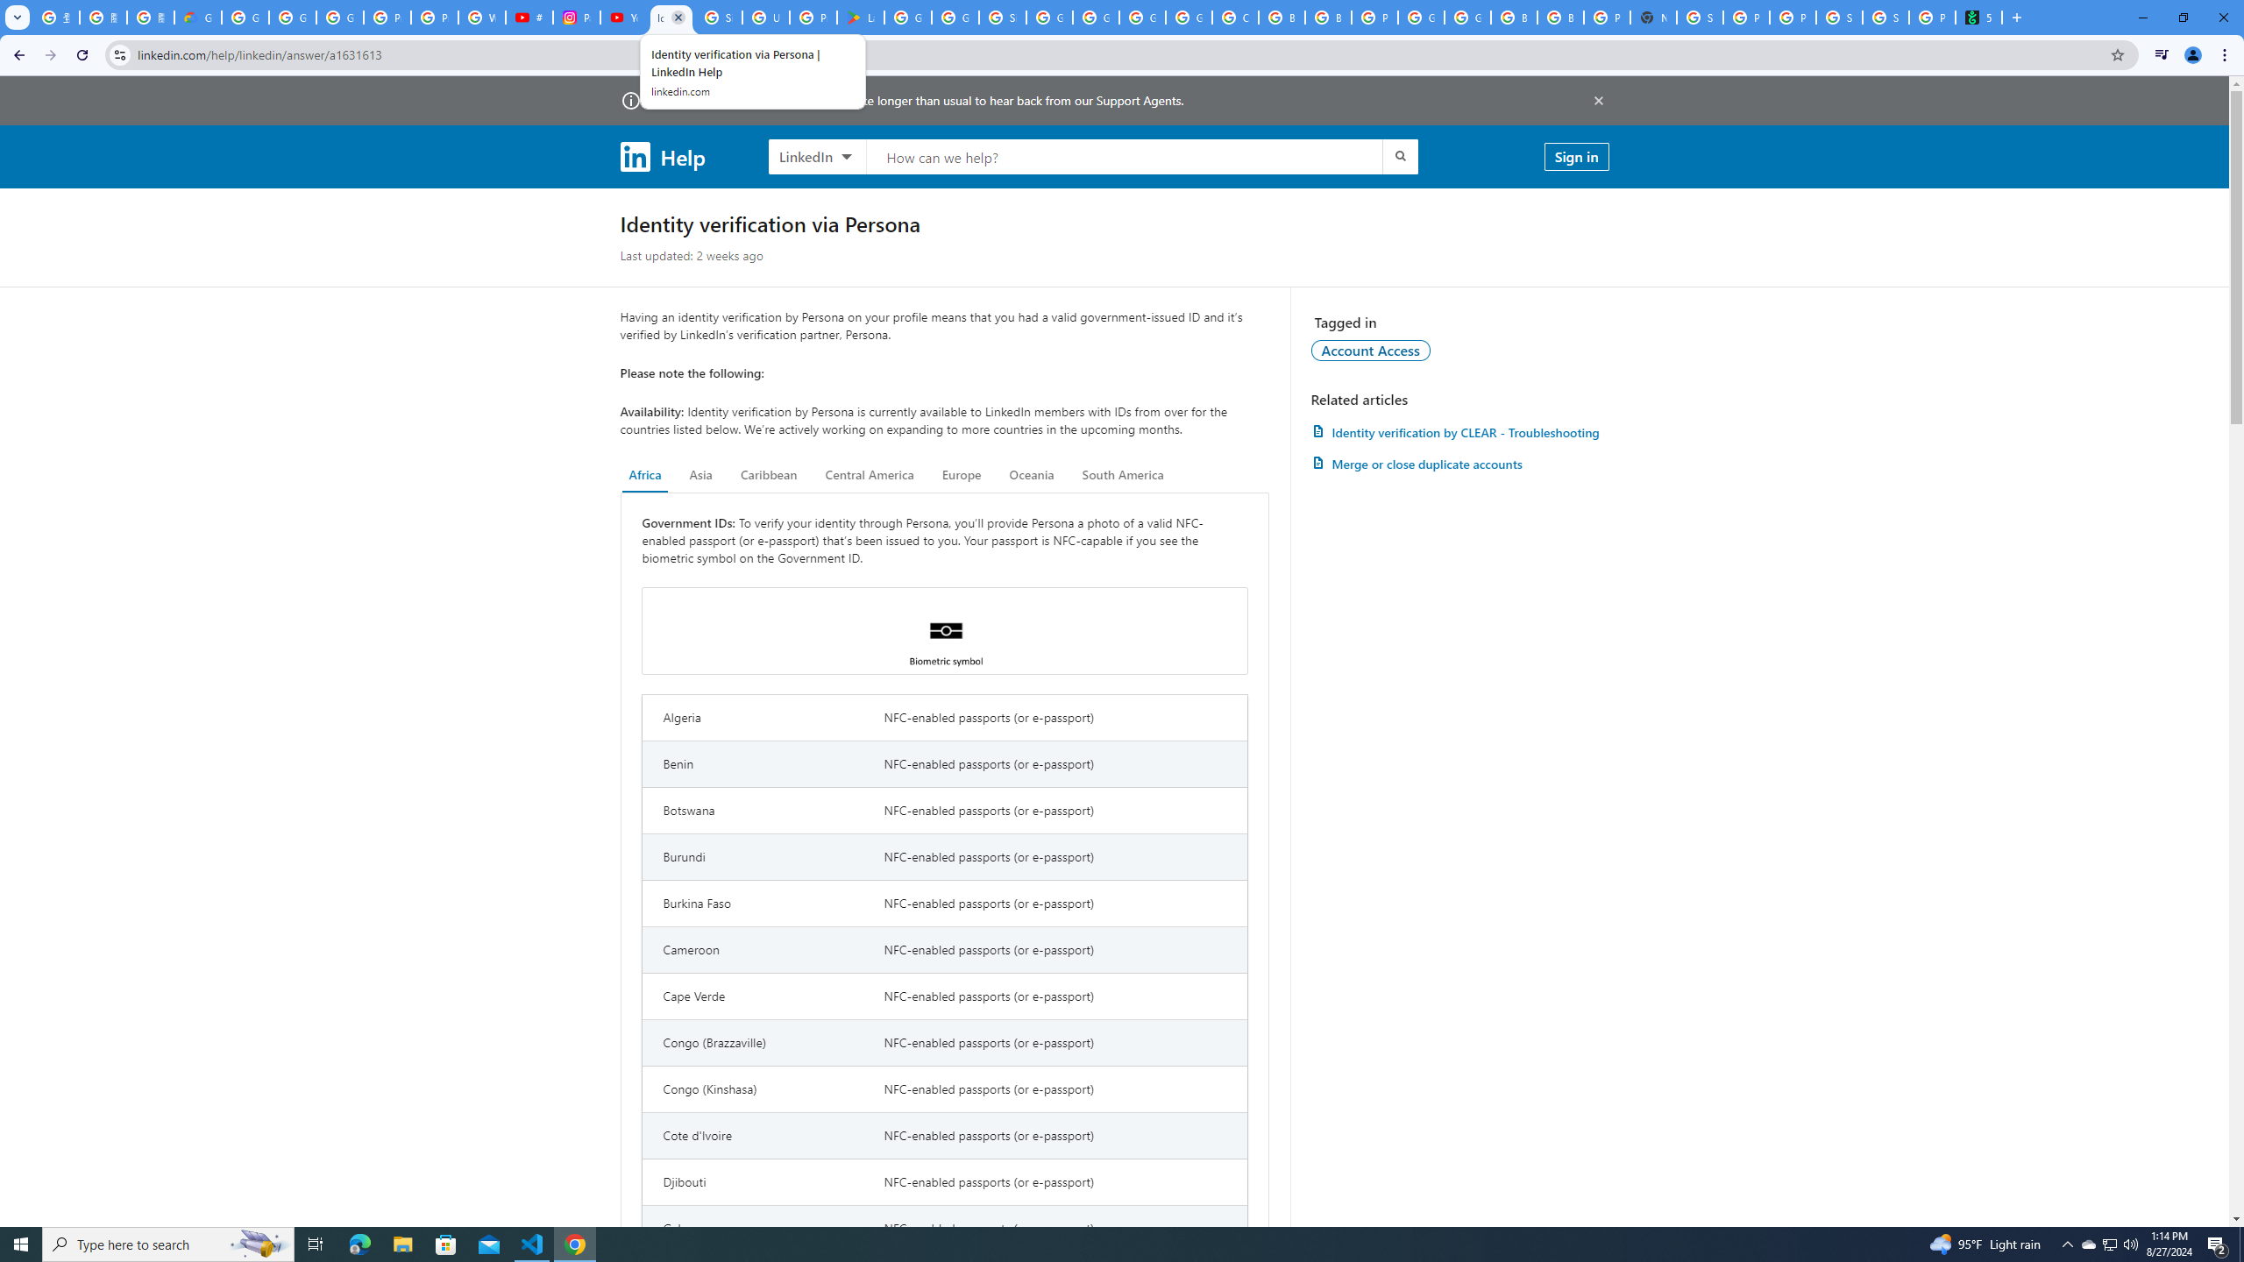 This screenshot has width=2244, height=1262. I want to click on YouTube Culture & Trends - On The Rise: Handcam Videos, so click(623, 18).